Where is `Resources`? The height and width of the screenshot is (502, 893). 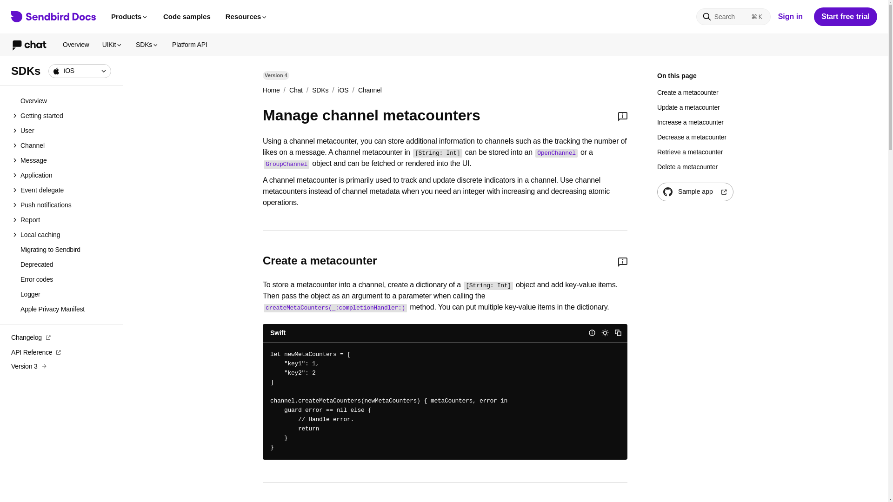
Resources is located at coordinates (247, 17).